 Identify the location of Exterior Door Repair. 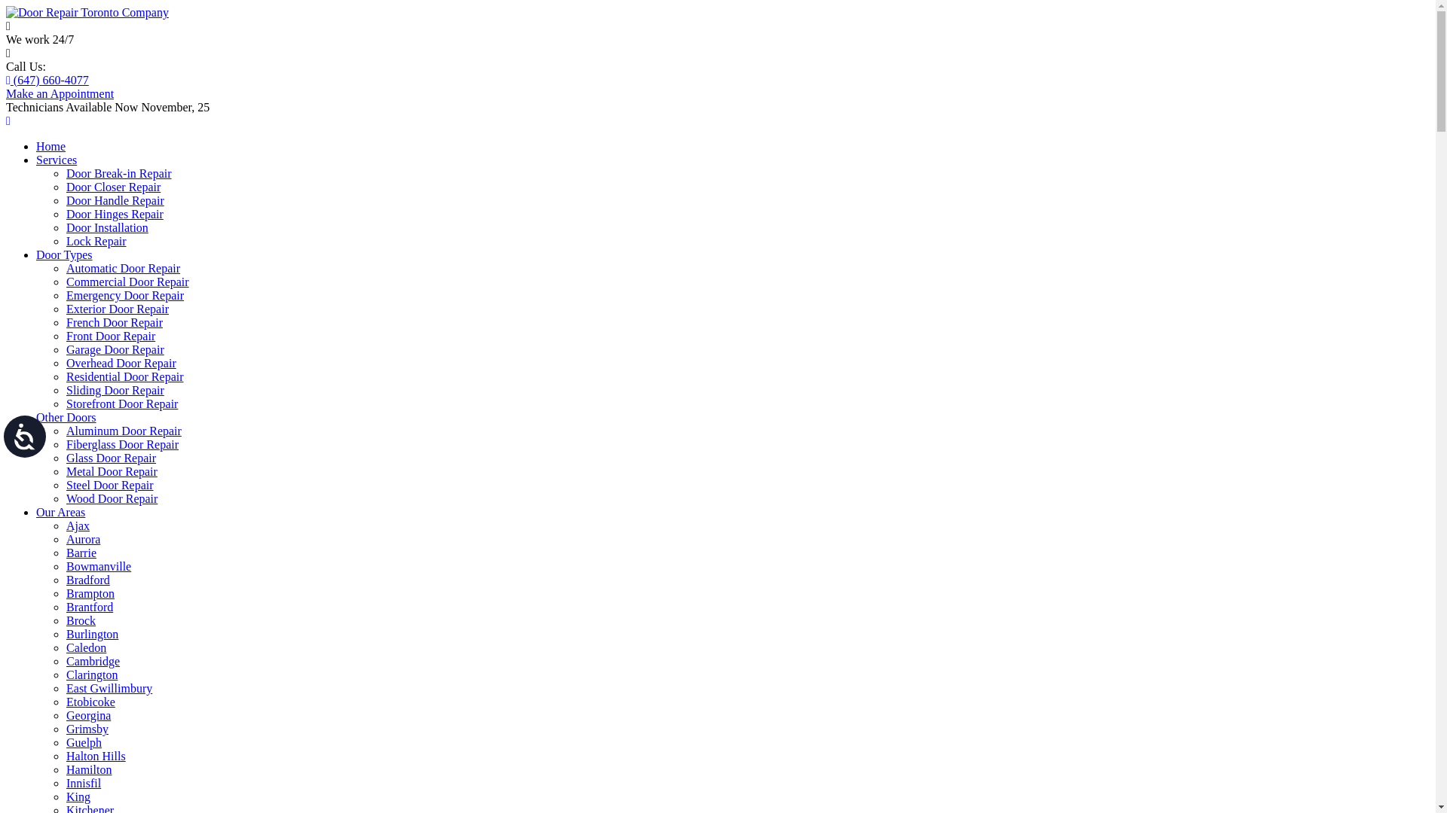
(118, 309).